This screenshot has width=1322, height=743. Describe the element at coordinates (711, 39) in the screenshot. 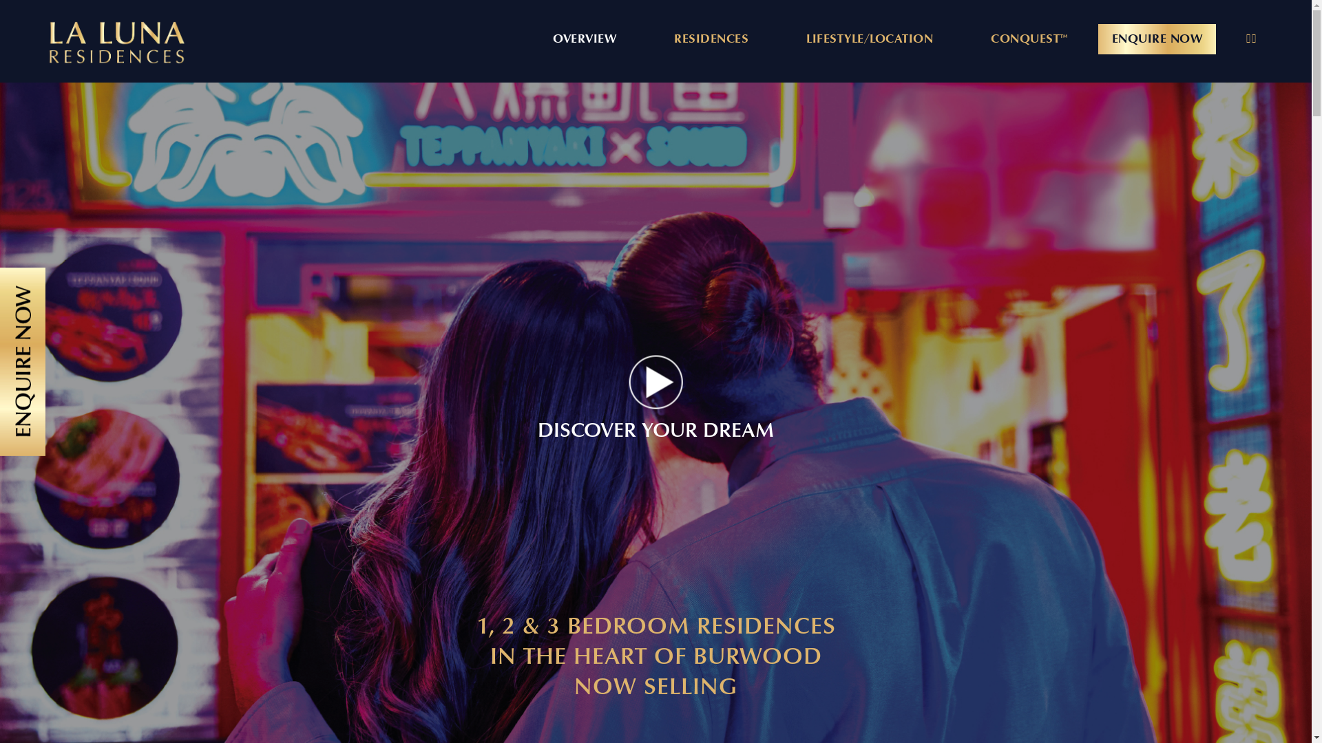

I see `RESIDENCES` at that location.